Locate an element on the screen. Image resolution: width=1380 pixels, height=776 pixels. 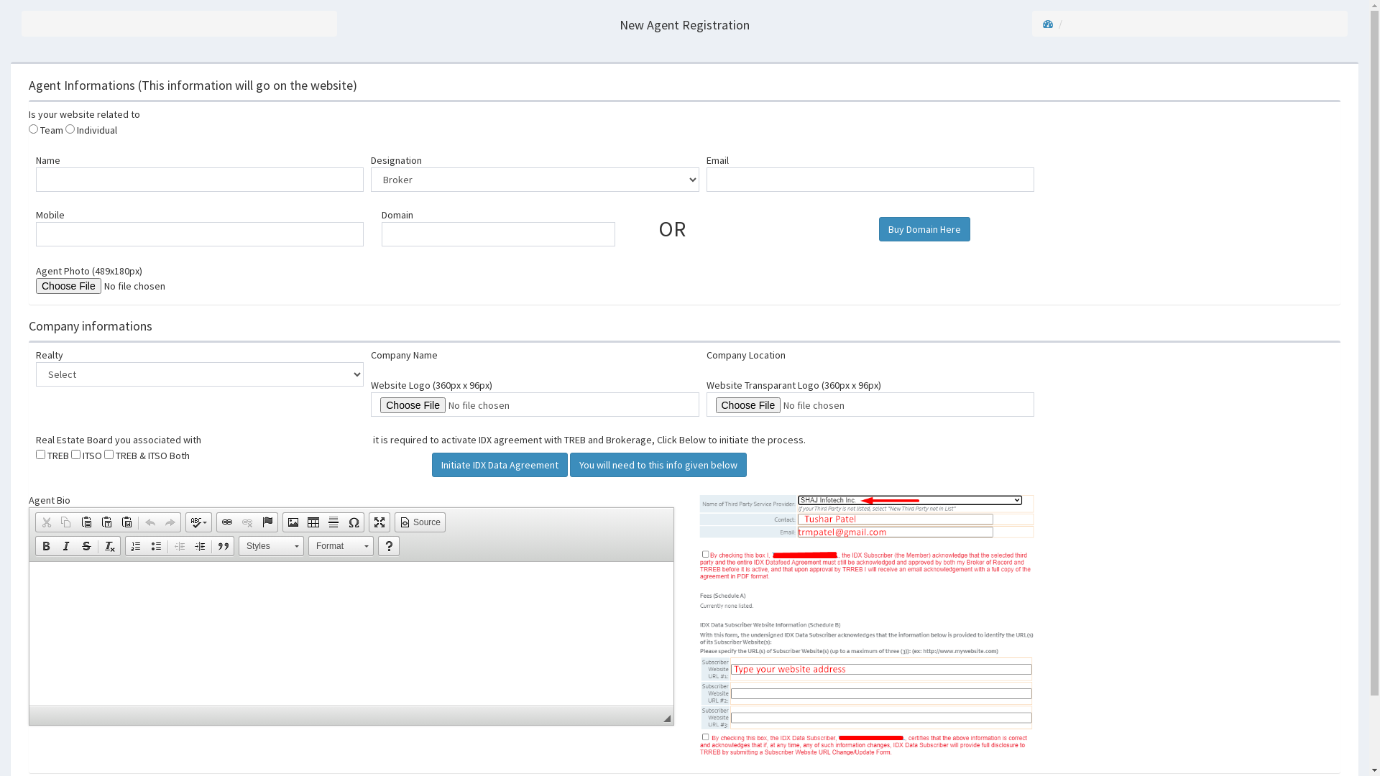
Block Quote is located at coordinates (224, 546).